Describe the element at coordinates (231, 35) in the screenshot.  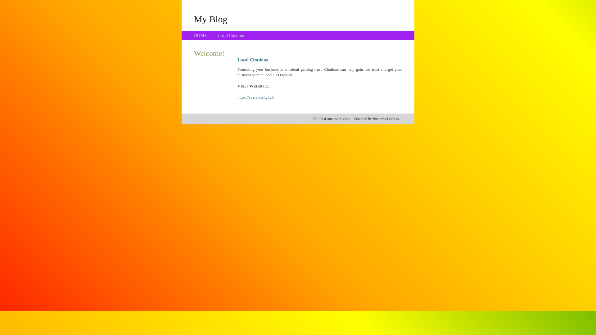
I see `Local Citations` at that location.